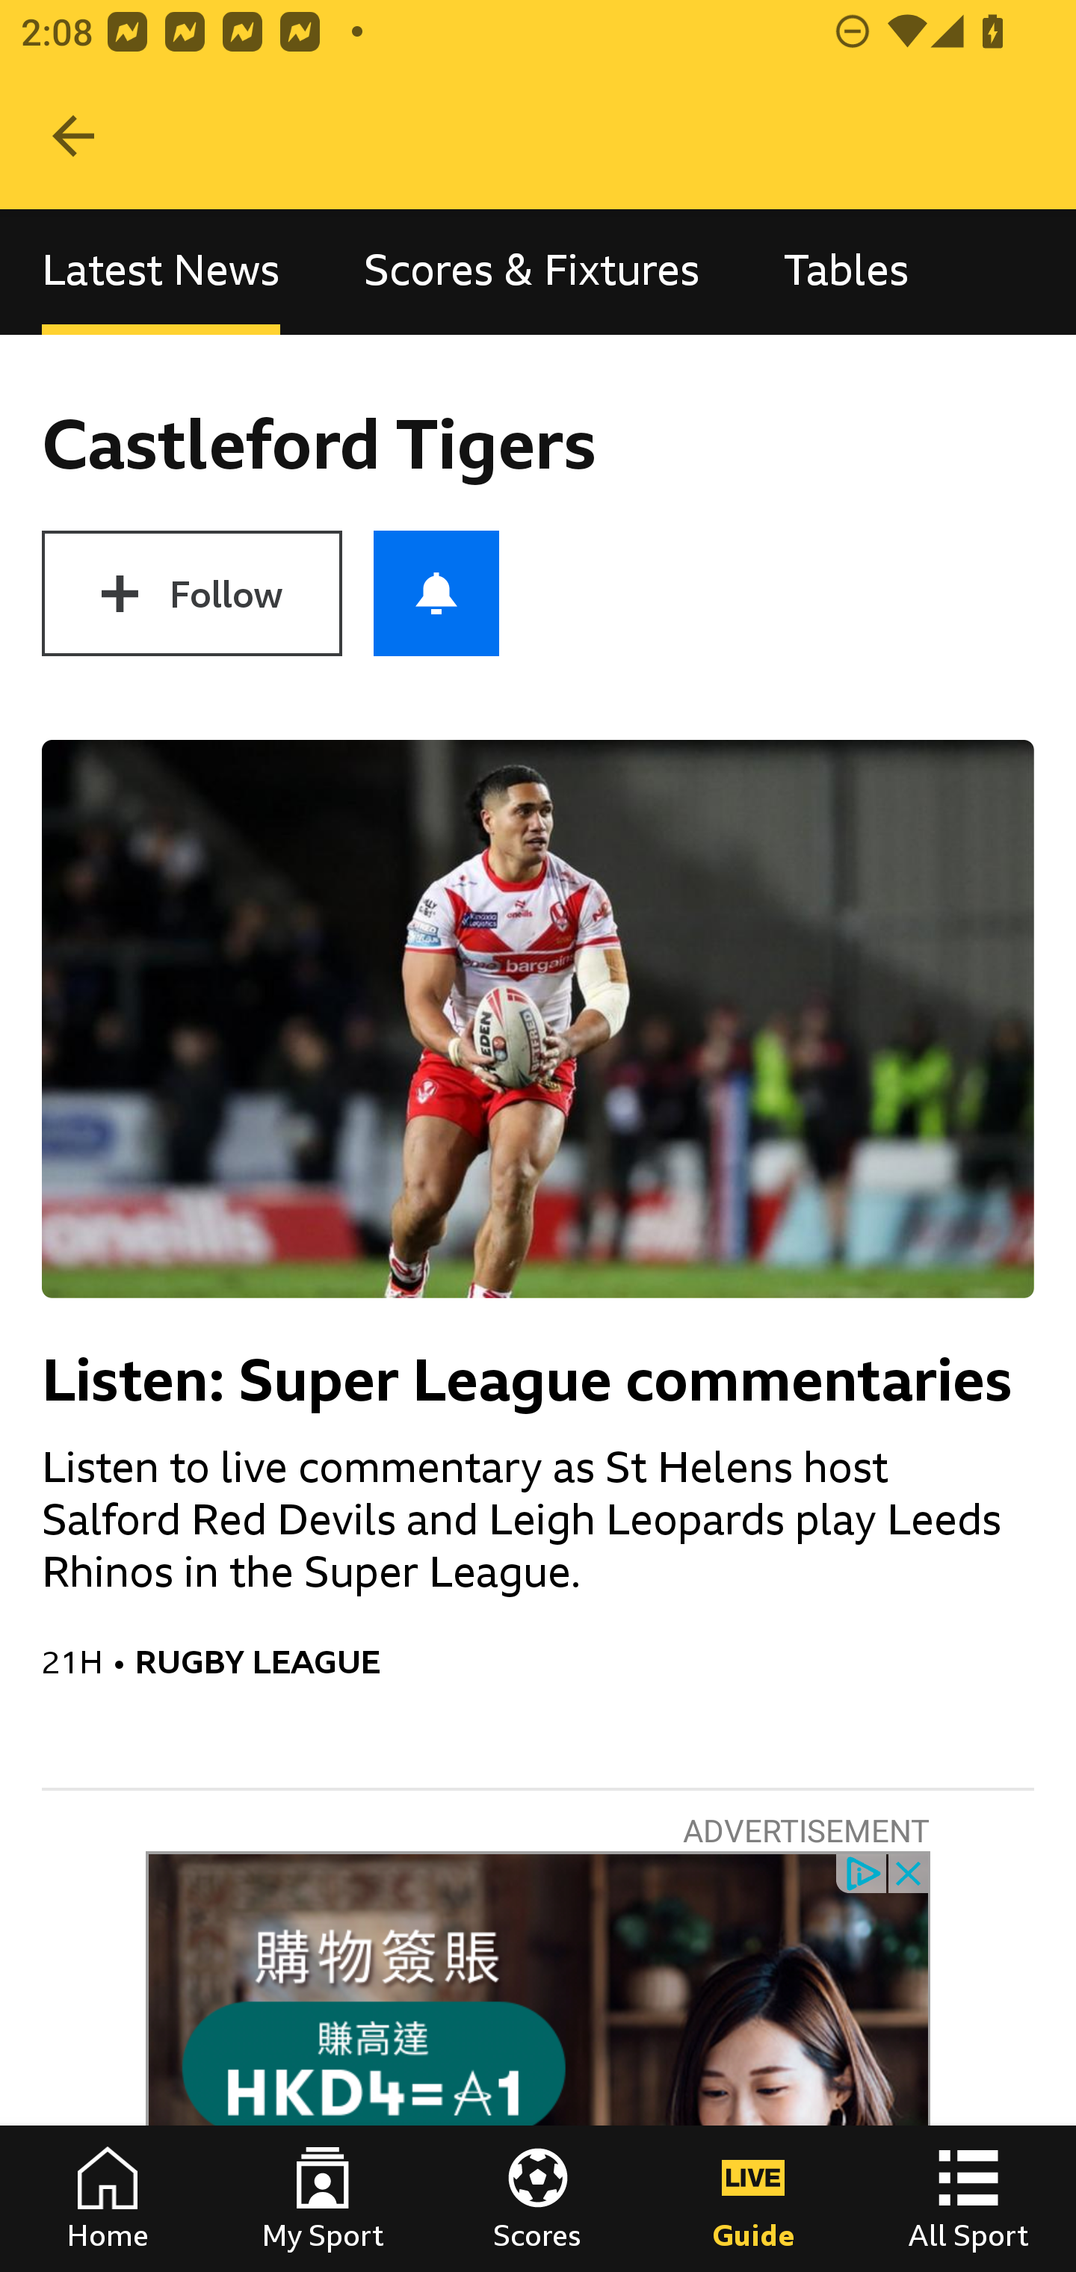 The height and width of the screenshot is (2272, 1076). What do you see at coordinates (323, 2199) in the screenshot?
I see `My Sport` at bounding box center [323, 2199].